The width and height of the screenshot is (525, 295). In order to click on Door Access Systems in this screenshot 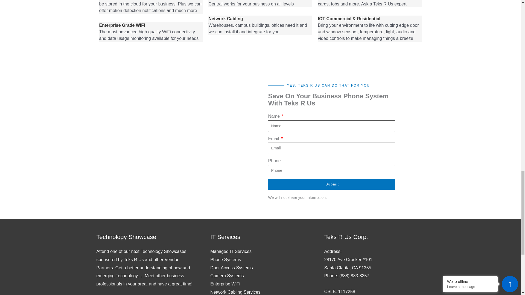, I will do `click(232, 268)`.